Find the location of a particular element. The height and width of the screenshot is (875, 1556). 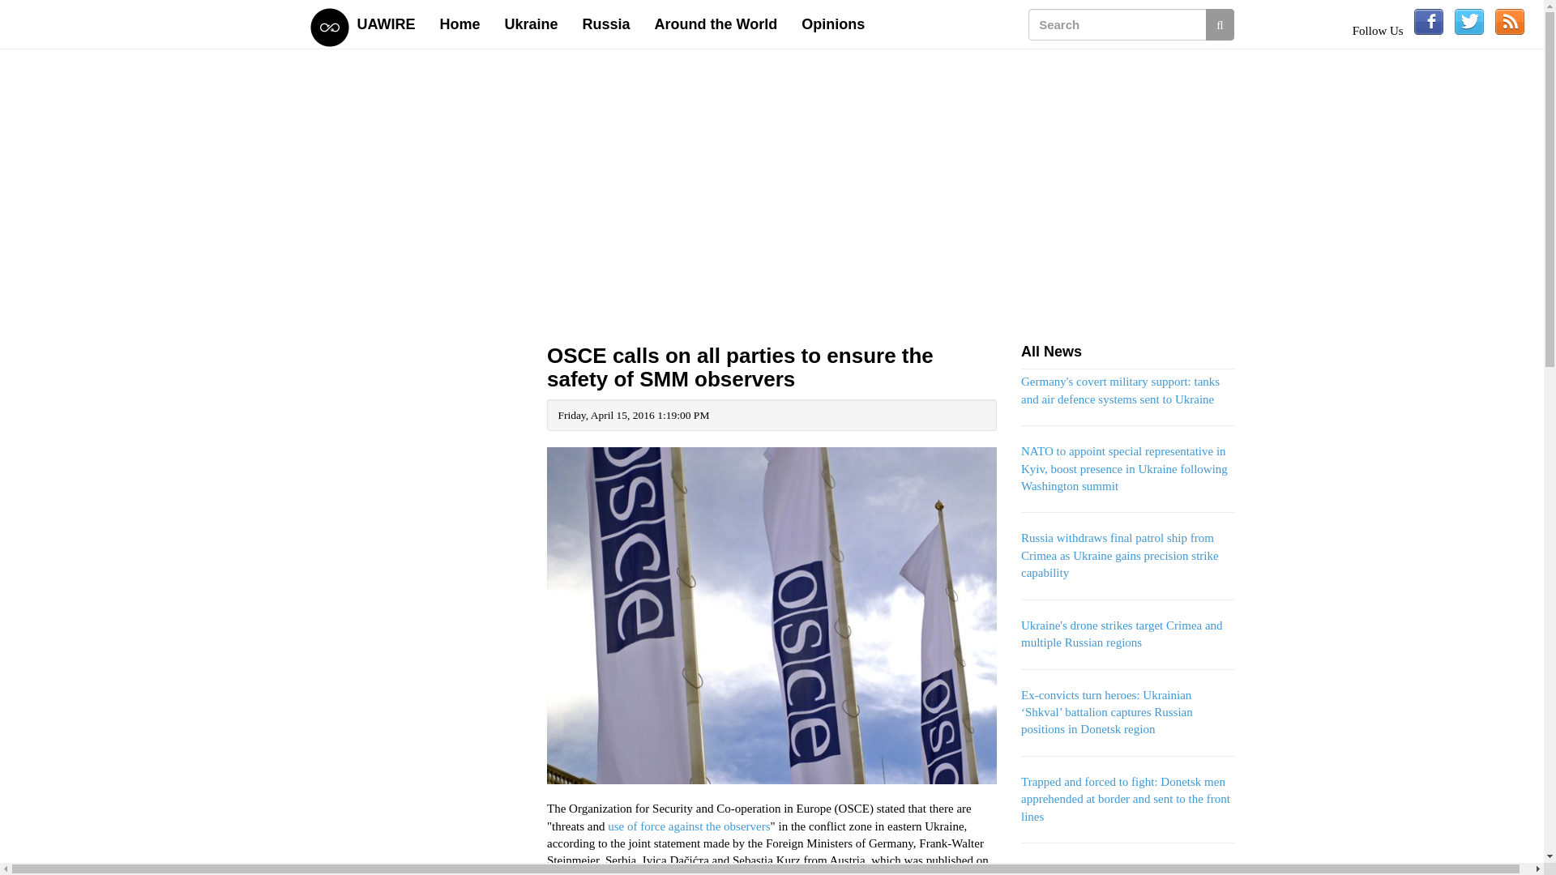

use of force against the observers is located at coordinates (689, 826).